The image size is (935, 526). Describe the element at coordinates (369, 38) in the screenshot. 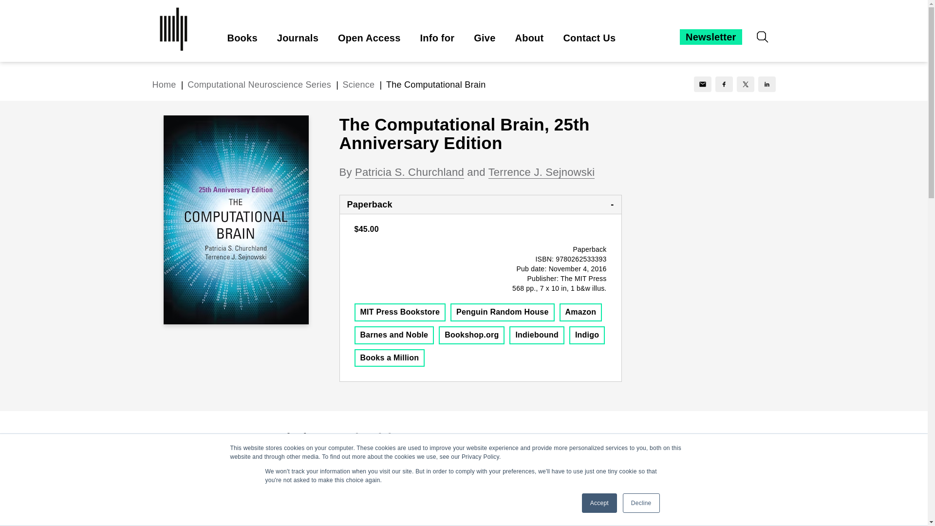

I see `Open Access` at that location.